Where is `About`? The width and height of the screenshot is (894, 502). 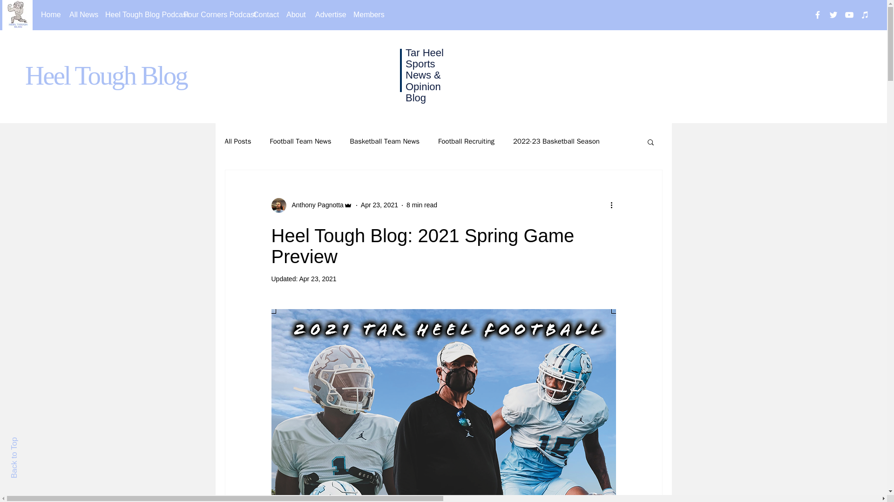 About is located at coordinates (293, 15).